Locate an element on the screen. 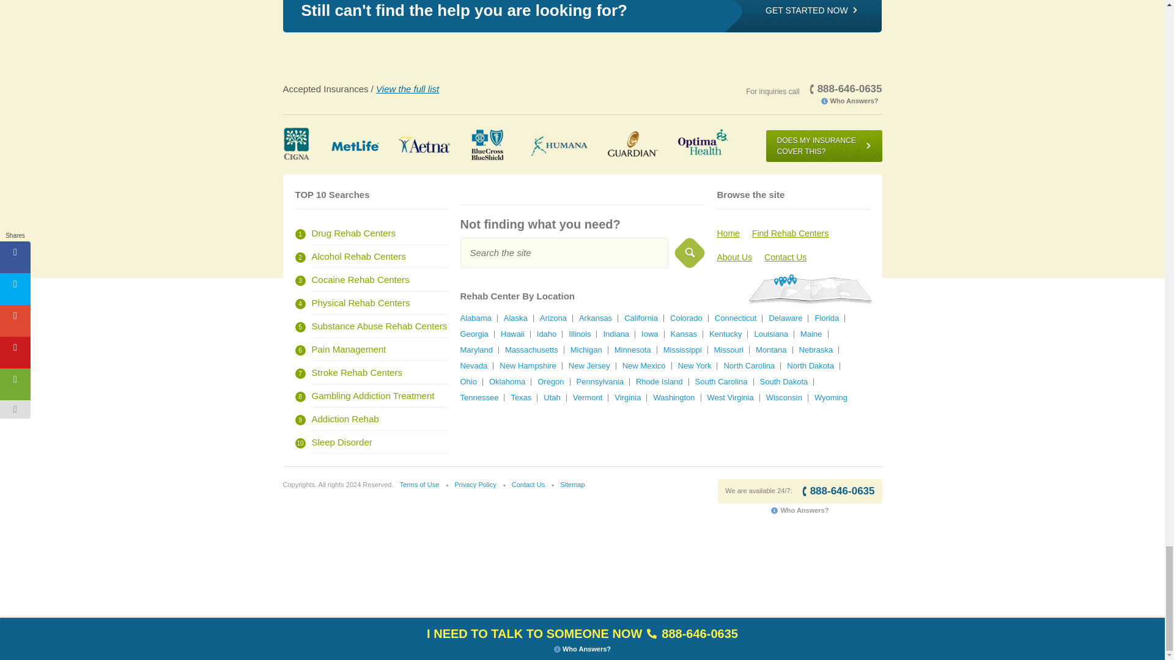  Idaho Rehab Centers is located at coordinates (547, 334).